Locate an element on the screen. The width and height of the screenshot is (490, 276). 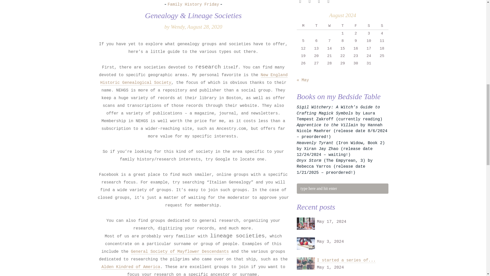
Thursday is located at coordinates (342, 26).